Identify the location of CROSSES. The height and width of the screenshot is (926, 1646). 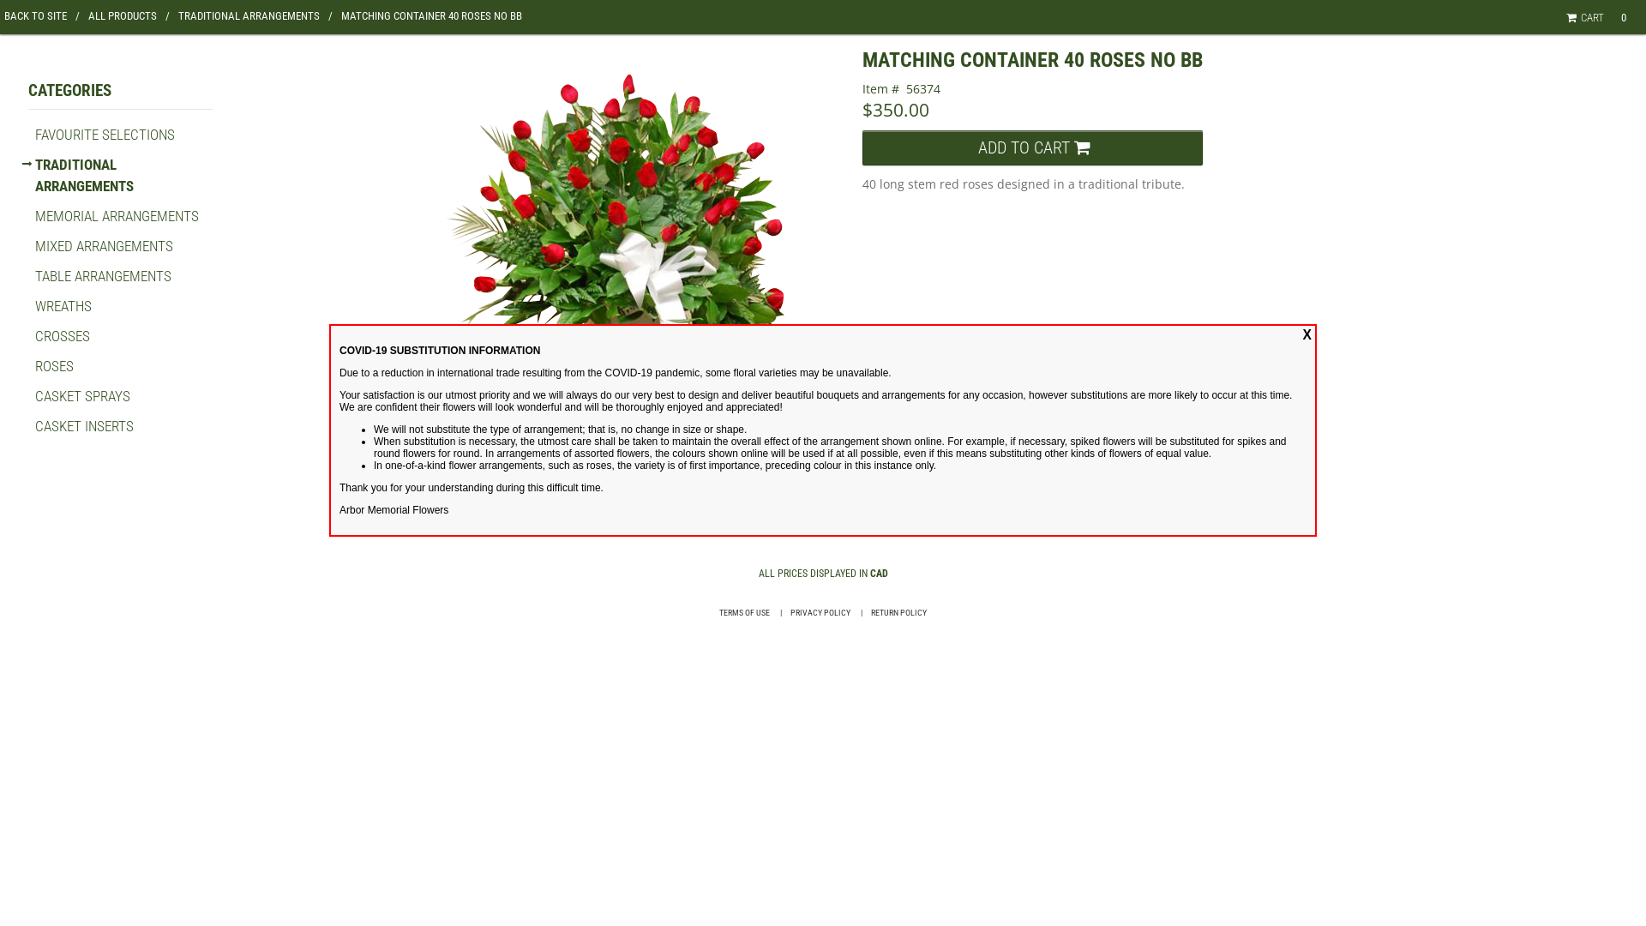
(63, 336).